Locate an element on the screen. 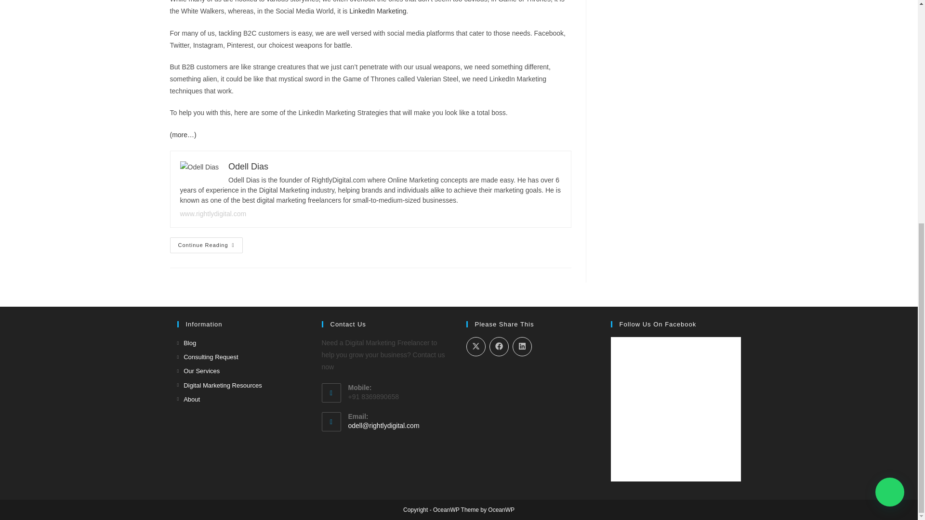  Share on Facebook is located at coordinates (499, 346).